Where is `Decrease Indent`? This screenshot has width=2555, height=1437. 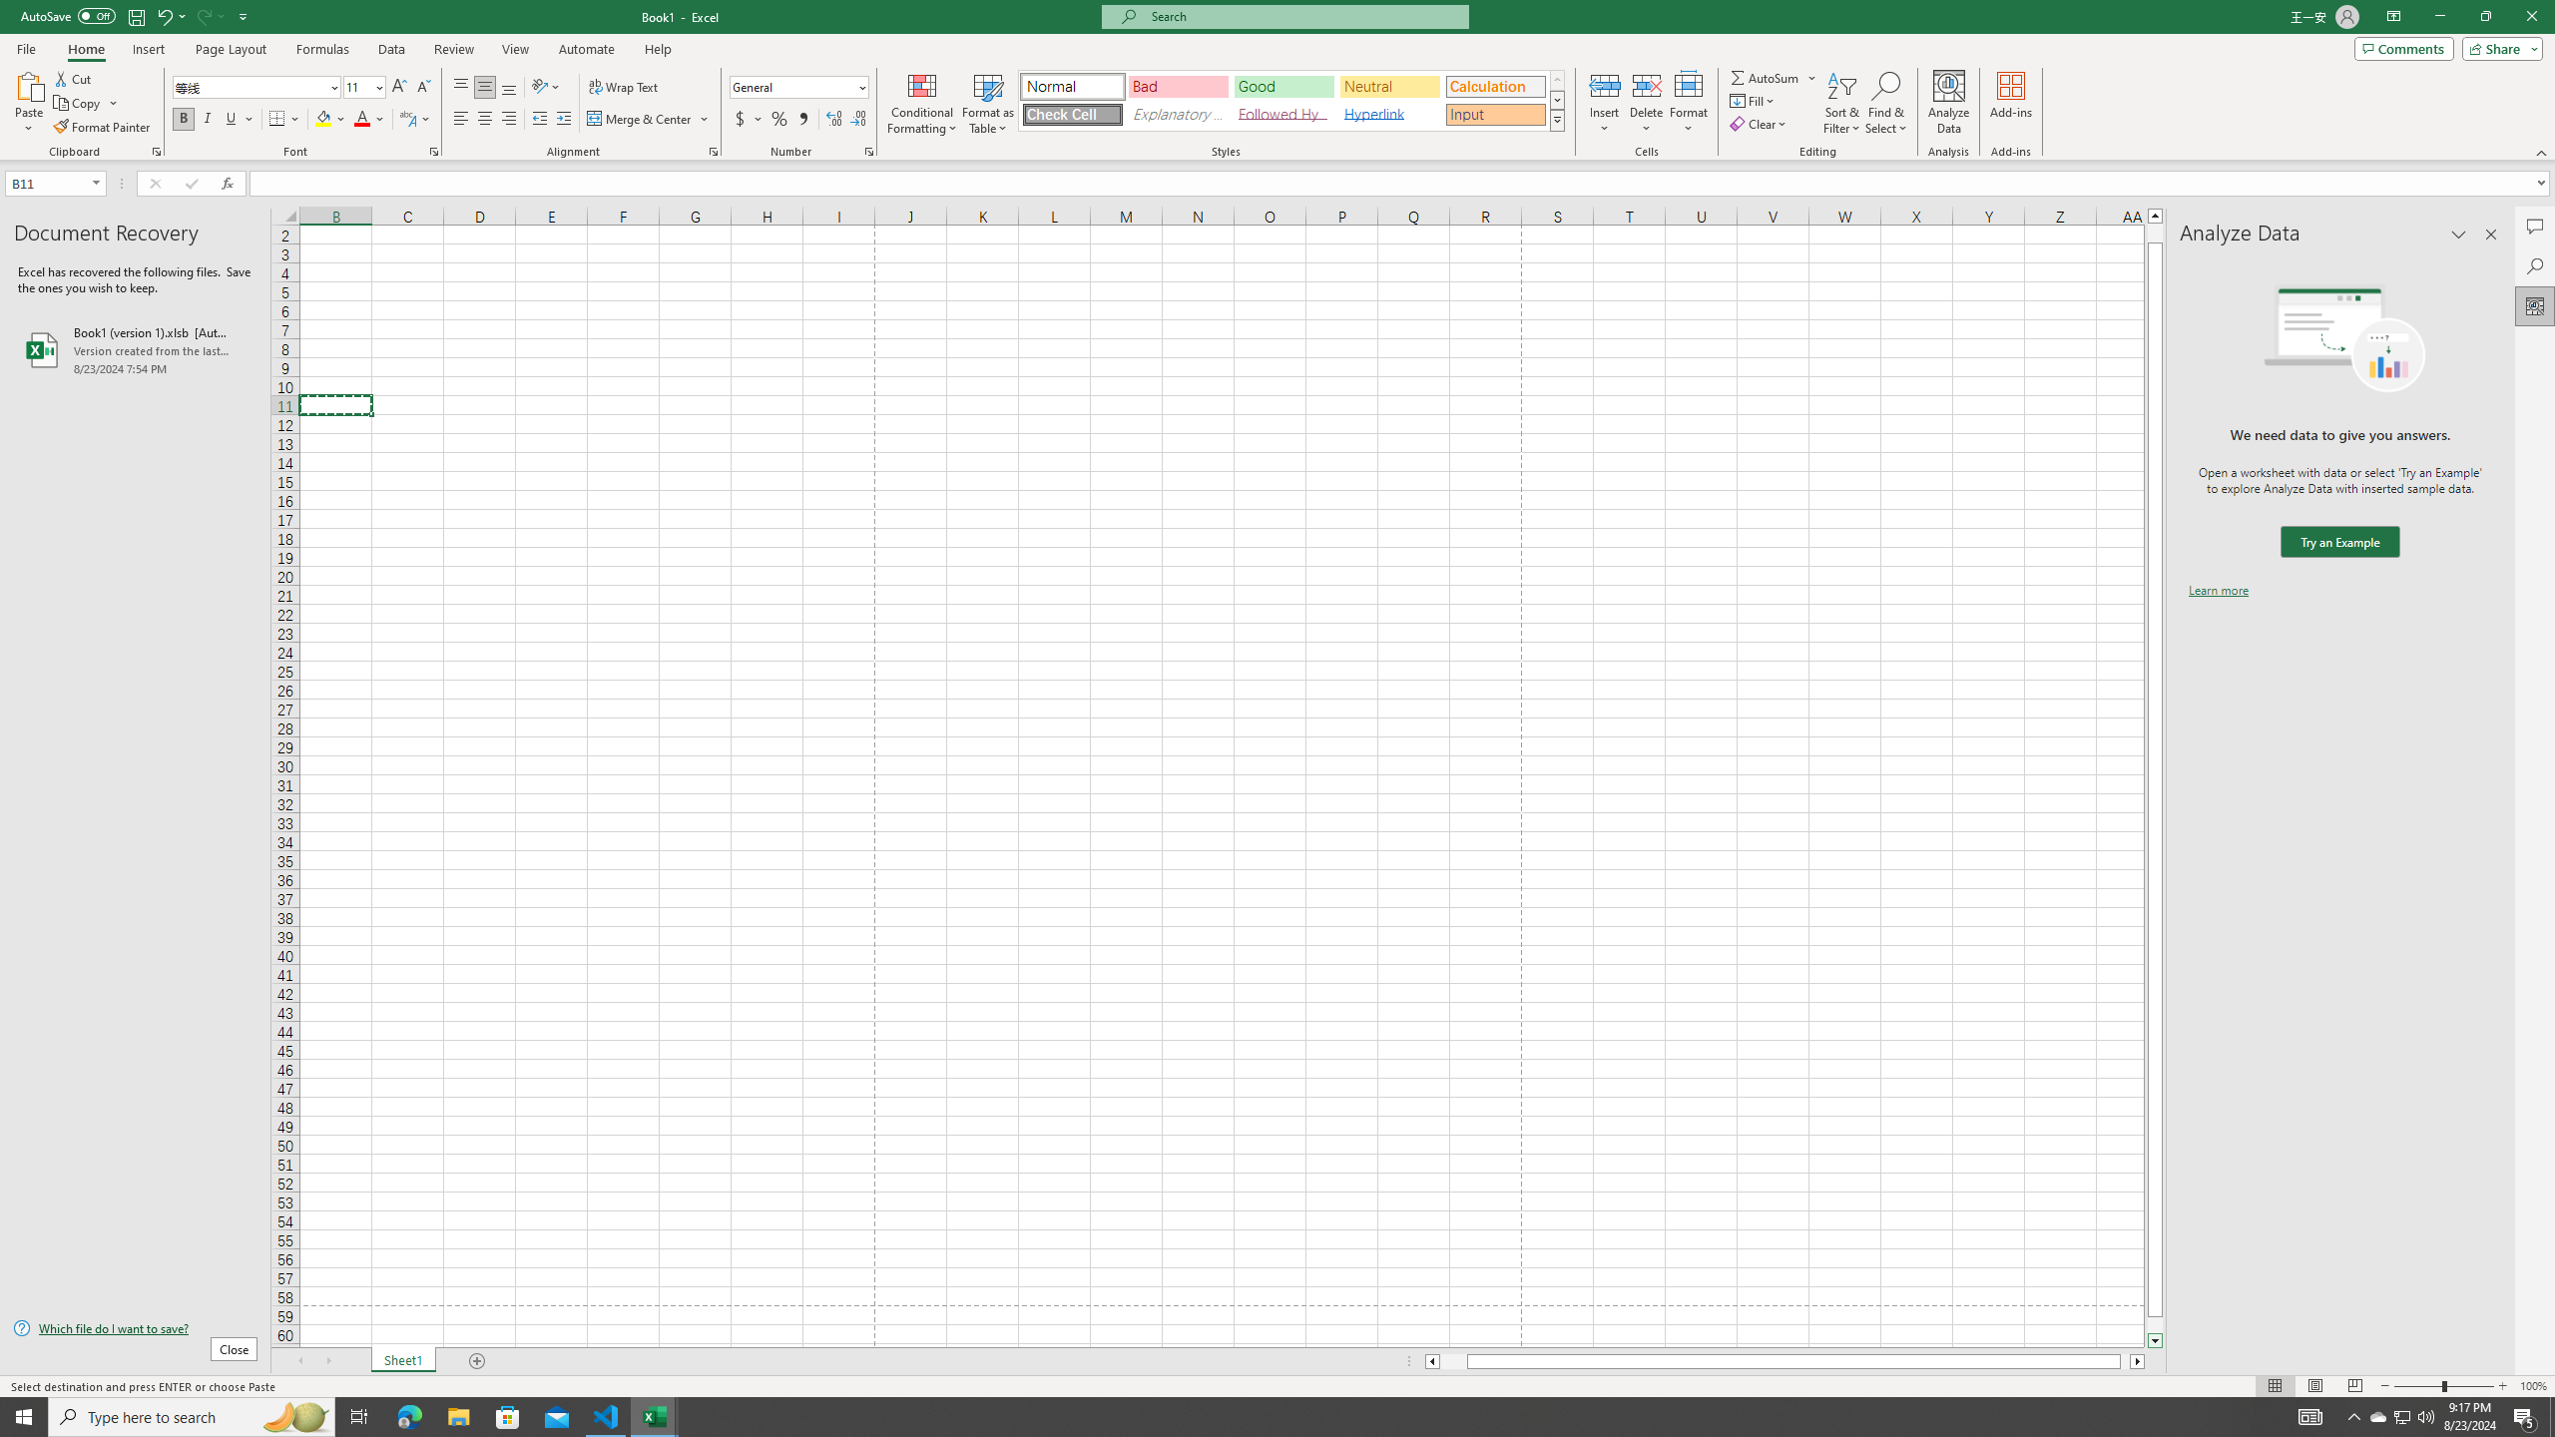 Decrease Indent is located at coordinates (539, 120).